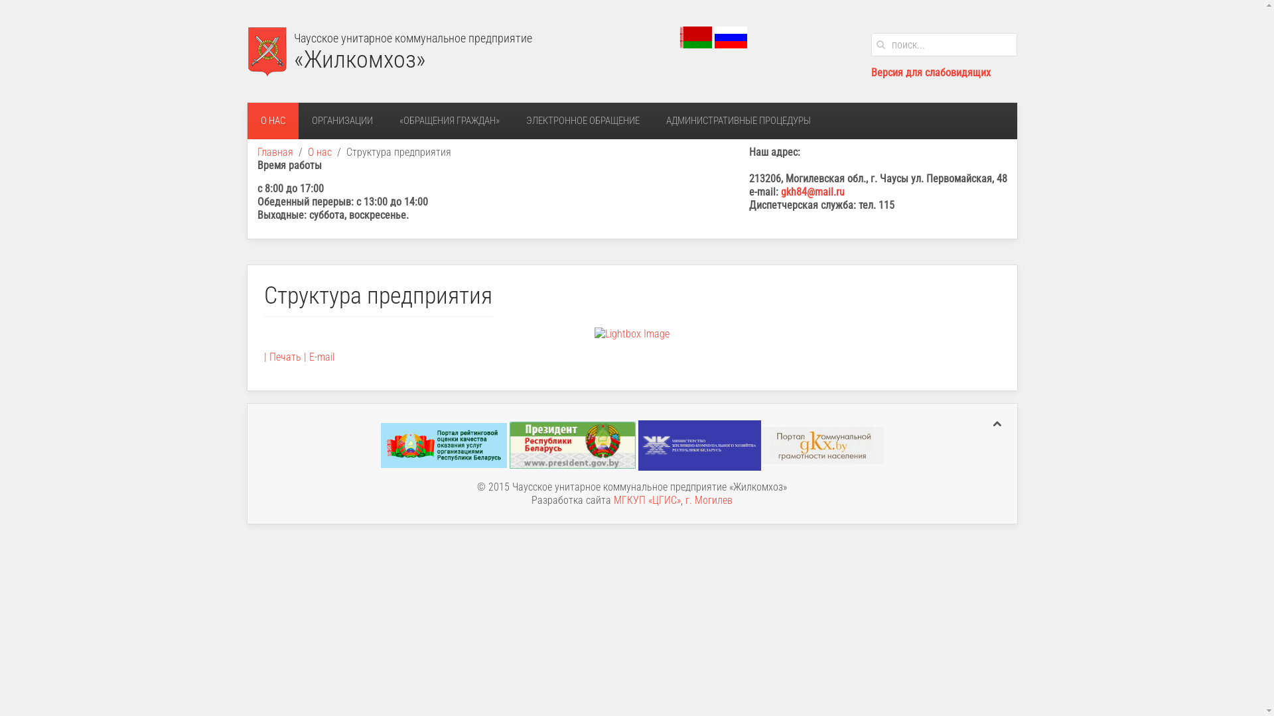 This screenshot has height=716, width=1274. I want to click on Title Position: Float, so click(632, 334).